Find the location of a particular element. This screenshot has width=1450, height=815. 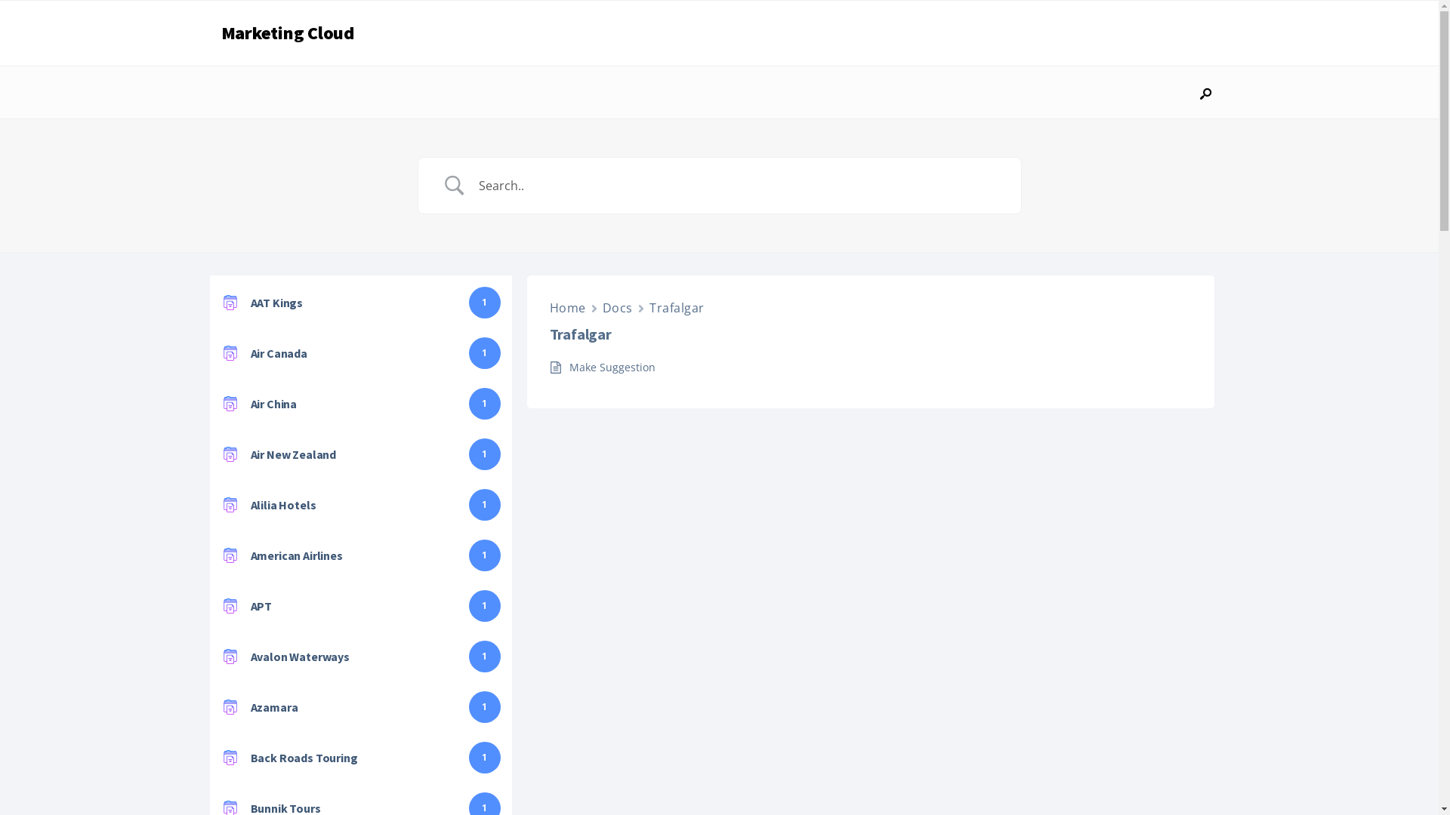

Home is located at coordinates (568, 308).